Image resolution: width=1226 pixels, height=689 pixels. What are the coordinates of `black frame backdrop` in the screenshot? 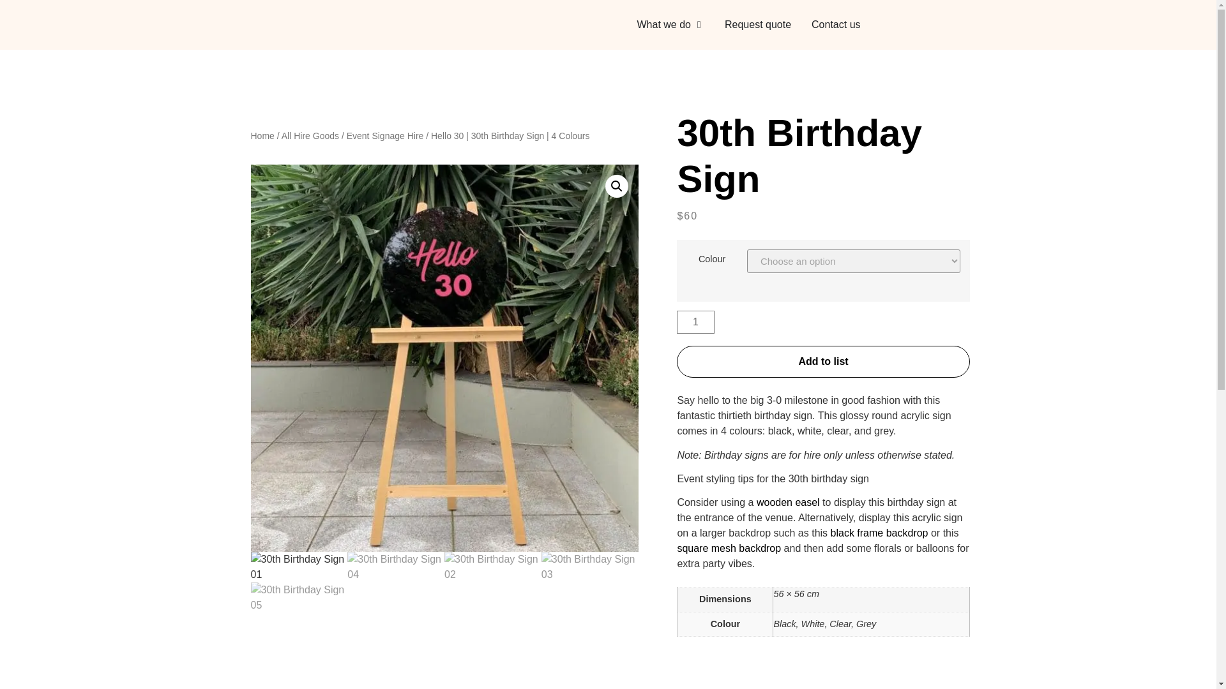 It's located at (879, 533).